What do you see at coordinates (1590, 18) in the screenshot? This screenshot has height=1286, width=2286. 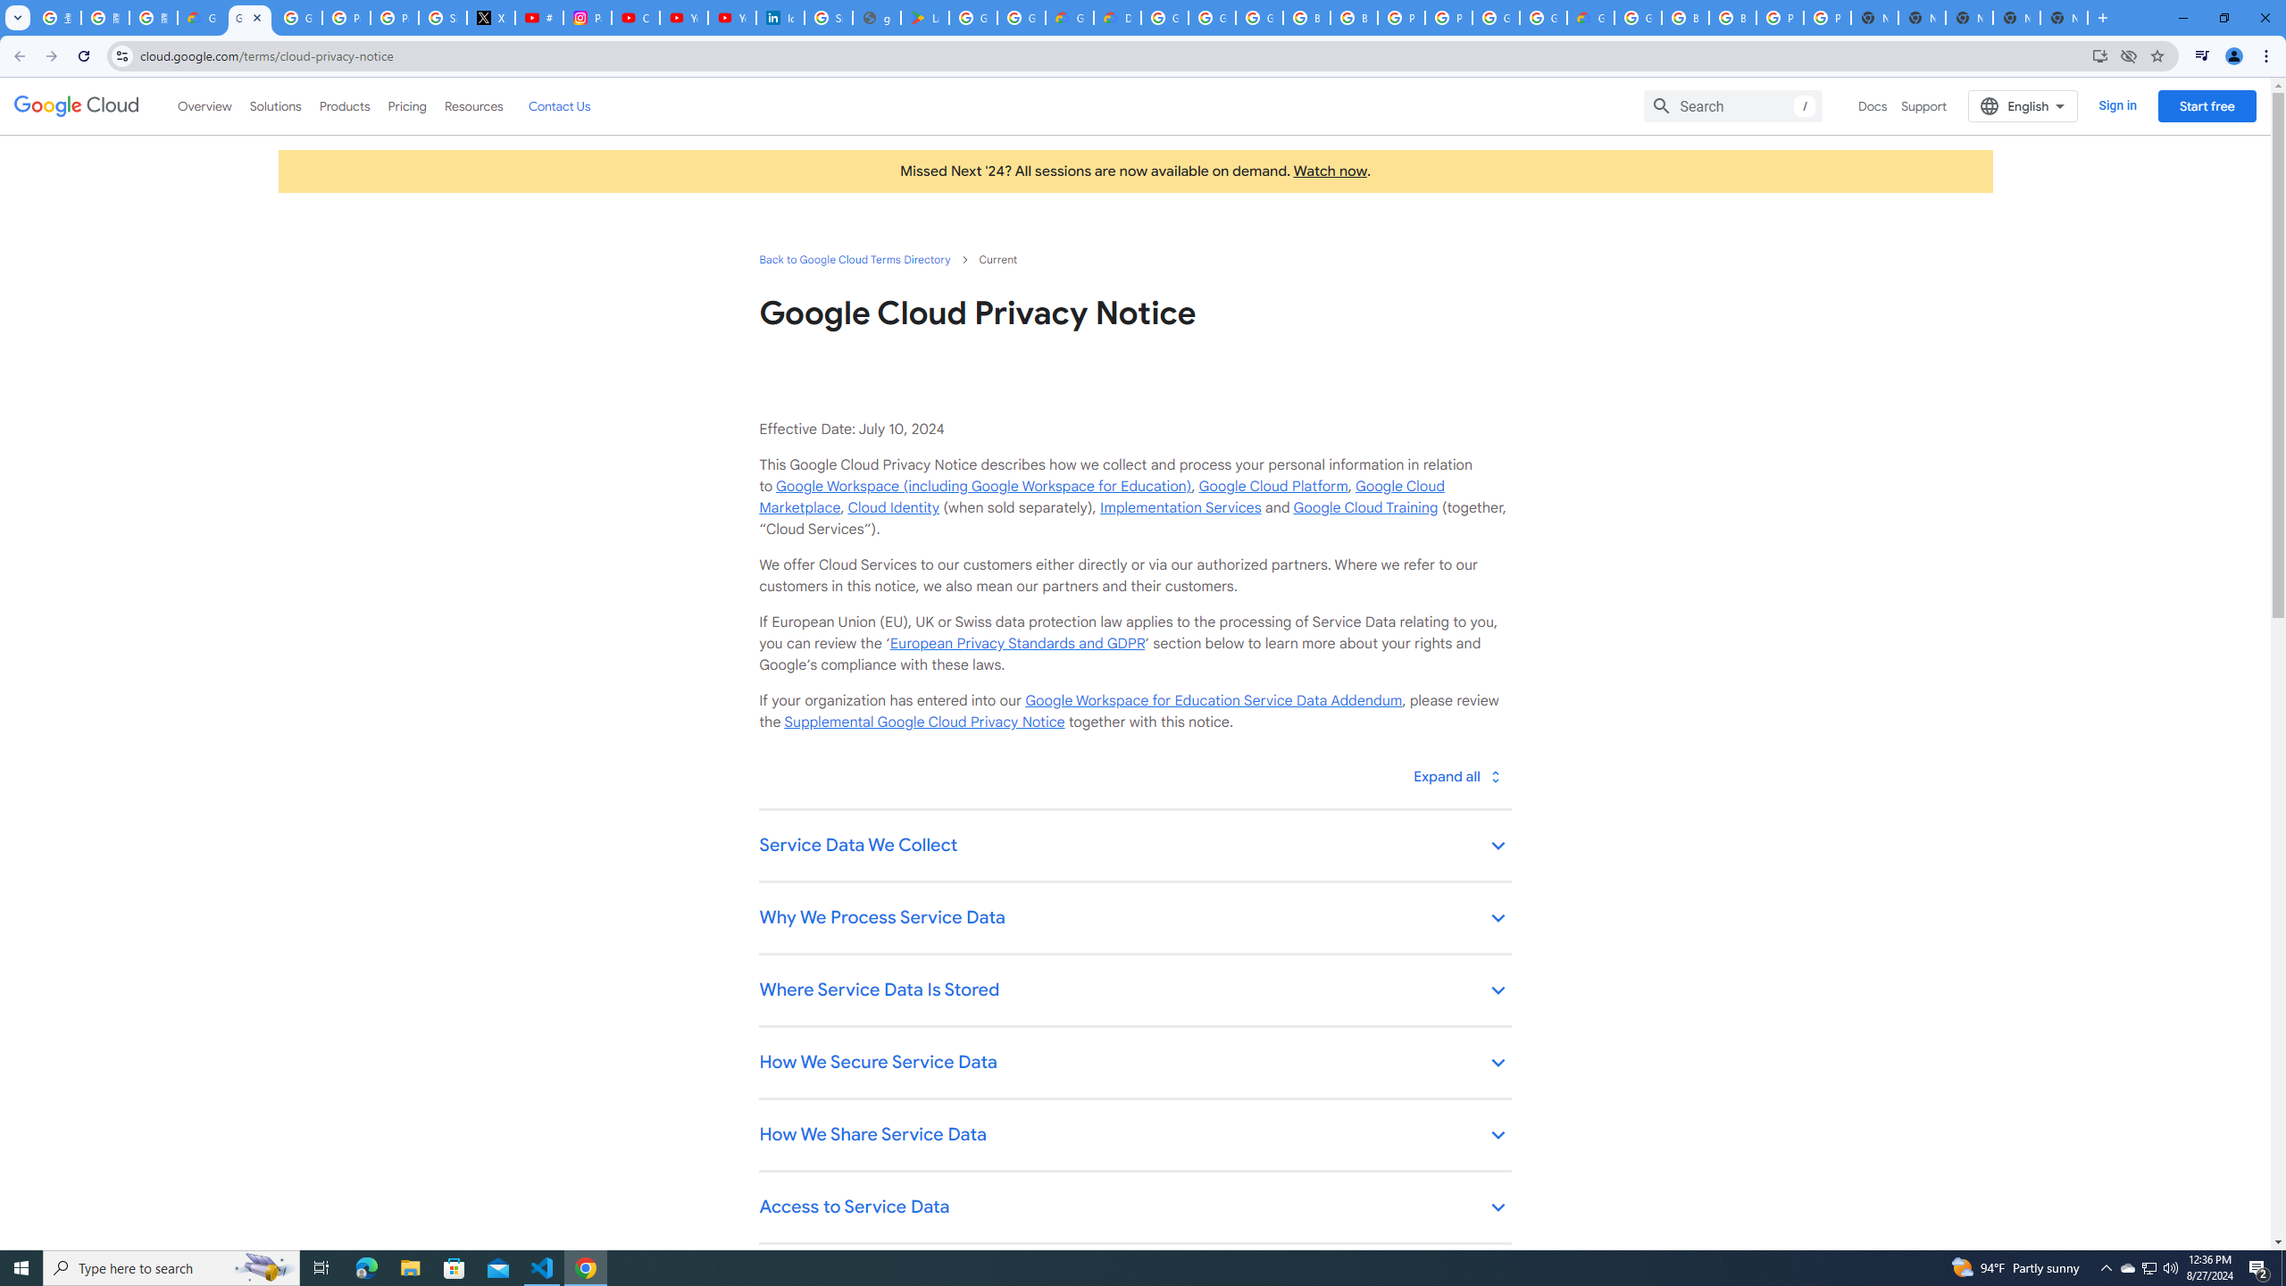 I see `Google Cloud Estimate Summary` at bounding box center [1590, 18].